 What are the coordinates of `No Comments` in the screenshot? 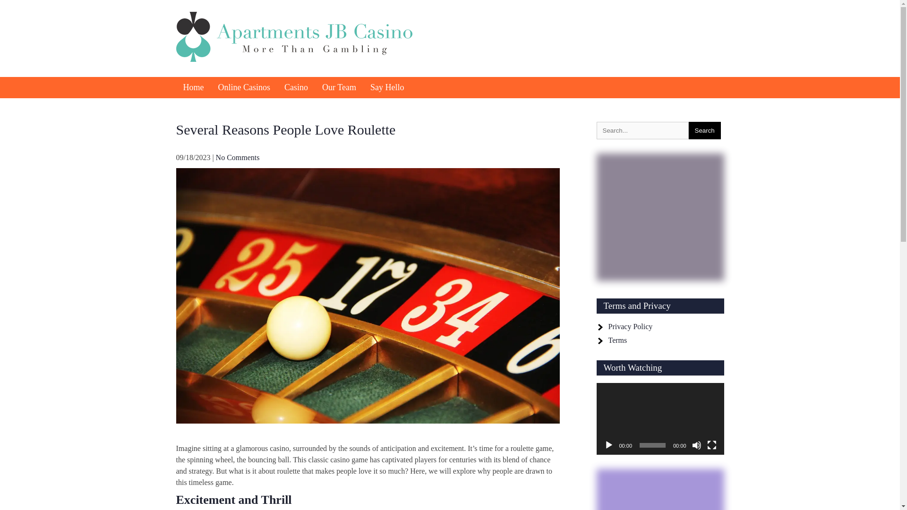 It's located at (237, 158).